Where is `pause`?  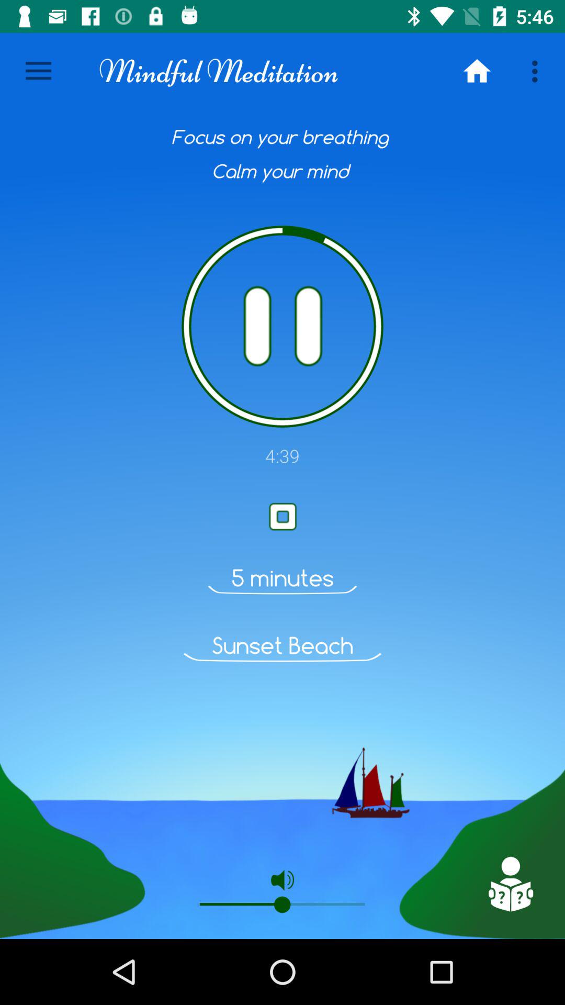
pause is located at coordinates (282, 327).